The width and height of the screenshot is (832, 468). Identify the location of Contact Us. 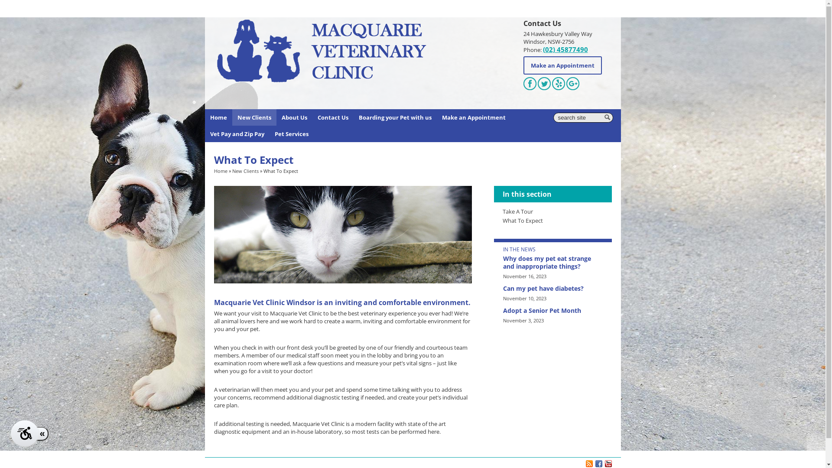
(543, 23).